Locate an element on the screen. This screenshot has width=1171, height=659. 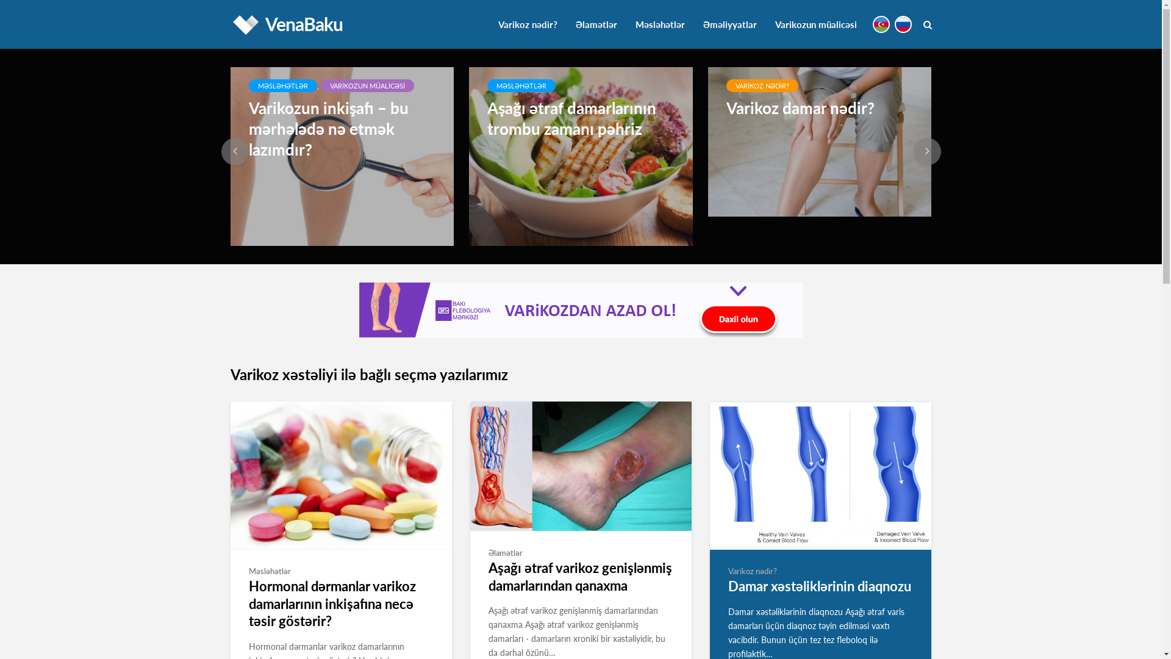
VenaBaku is located at coordinates (304, 24).